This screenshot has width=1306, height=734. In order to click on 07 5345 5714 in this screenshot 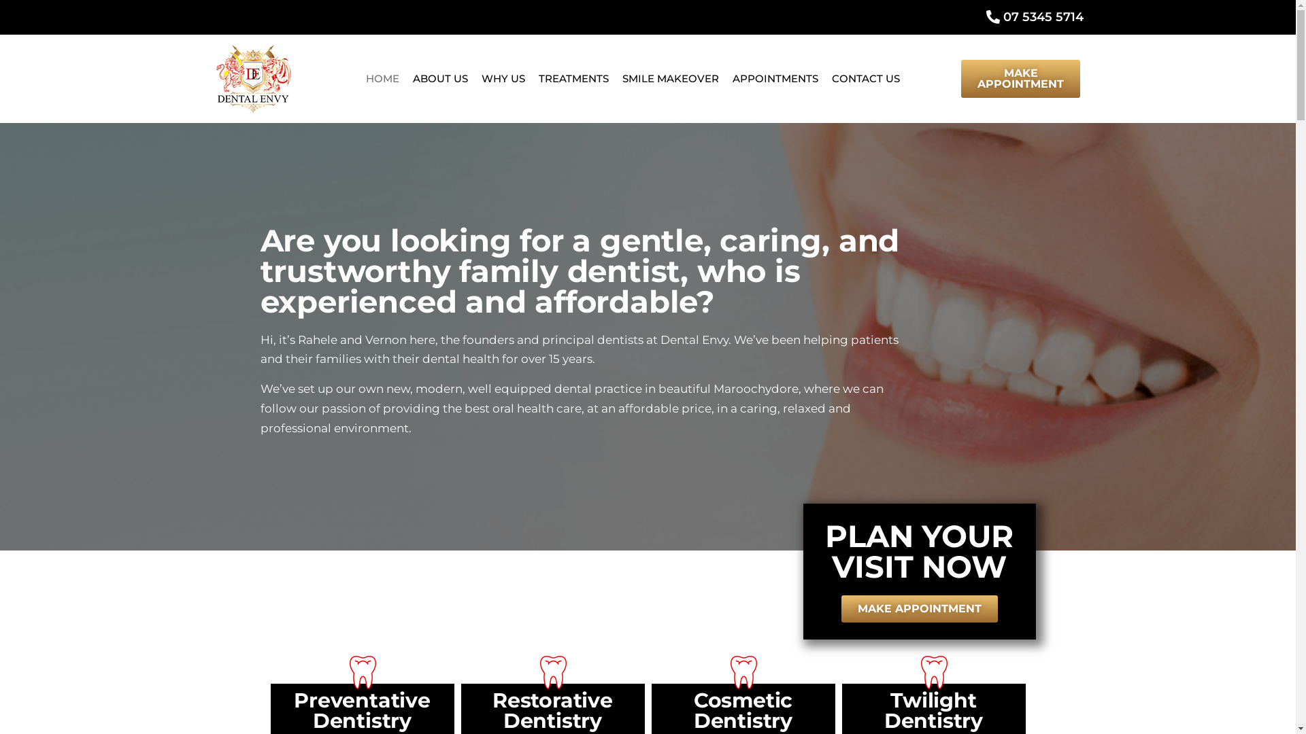, I will do `click(648, 18)`.